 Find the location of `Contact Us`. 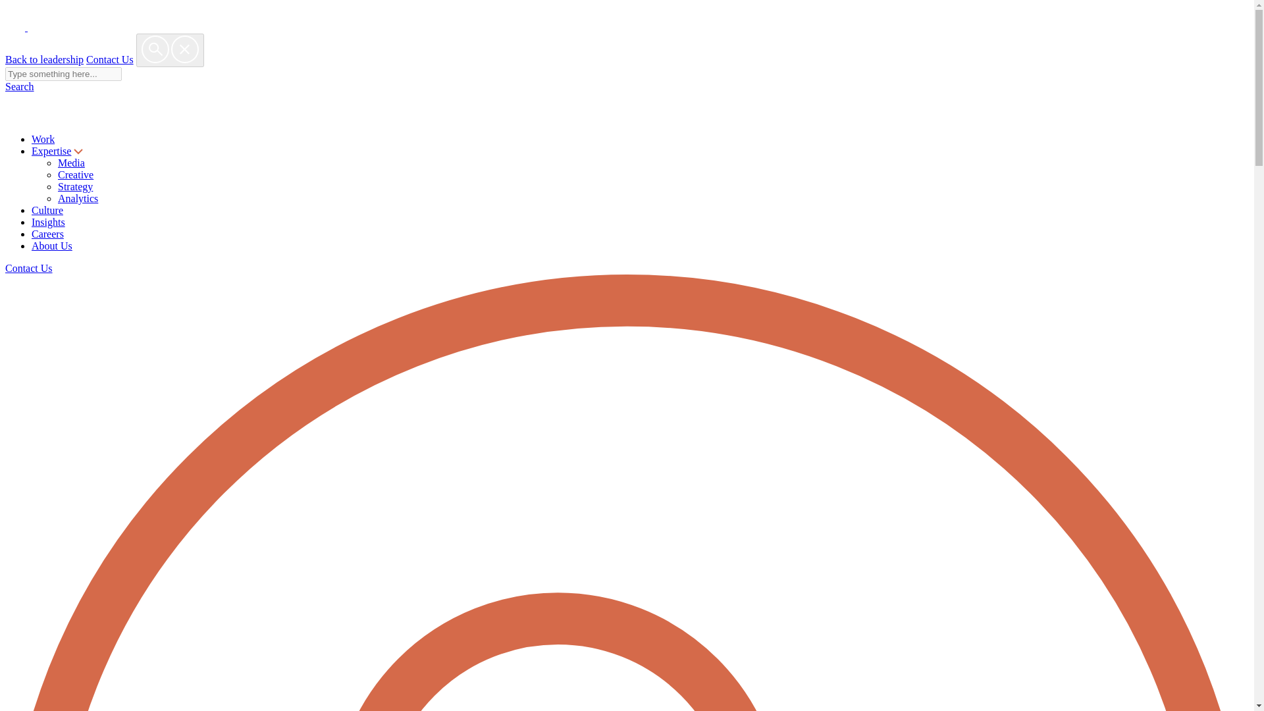

Contact Us is located at coordinates (29, 267).